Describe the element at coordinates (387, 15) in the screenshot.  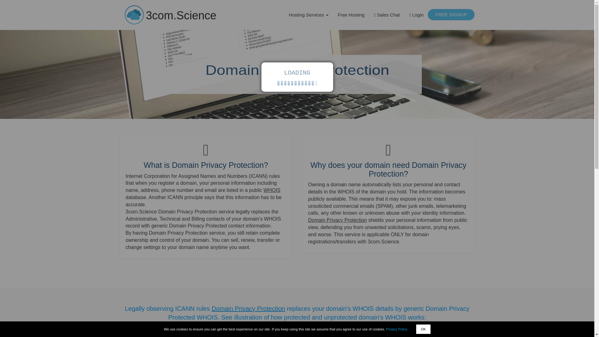
I see `Sales Chat` at that location.